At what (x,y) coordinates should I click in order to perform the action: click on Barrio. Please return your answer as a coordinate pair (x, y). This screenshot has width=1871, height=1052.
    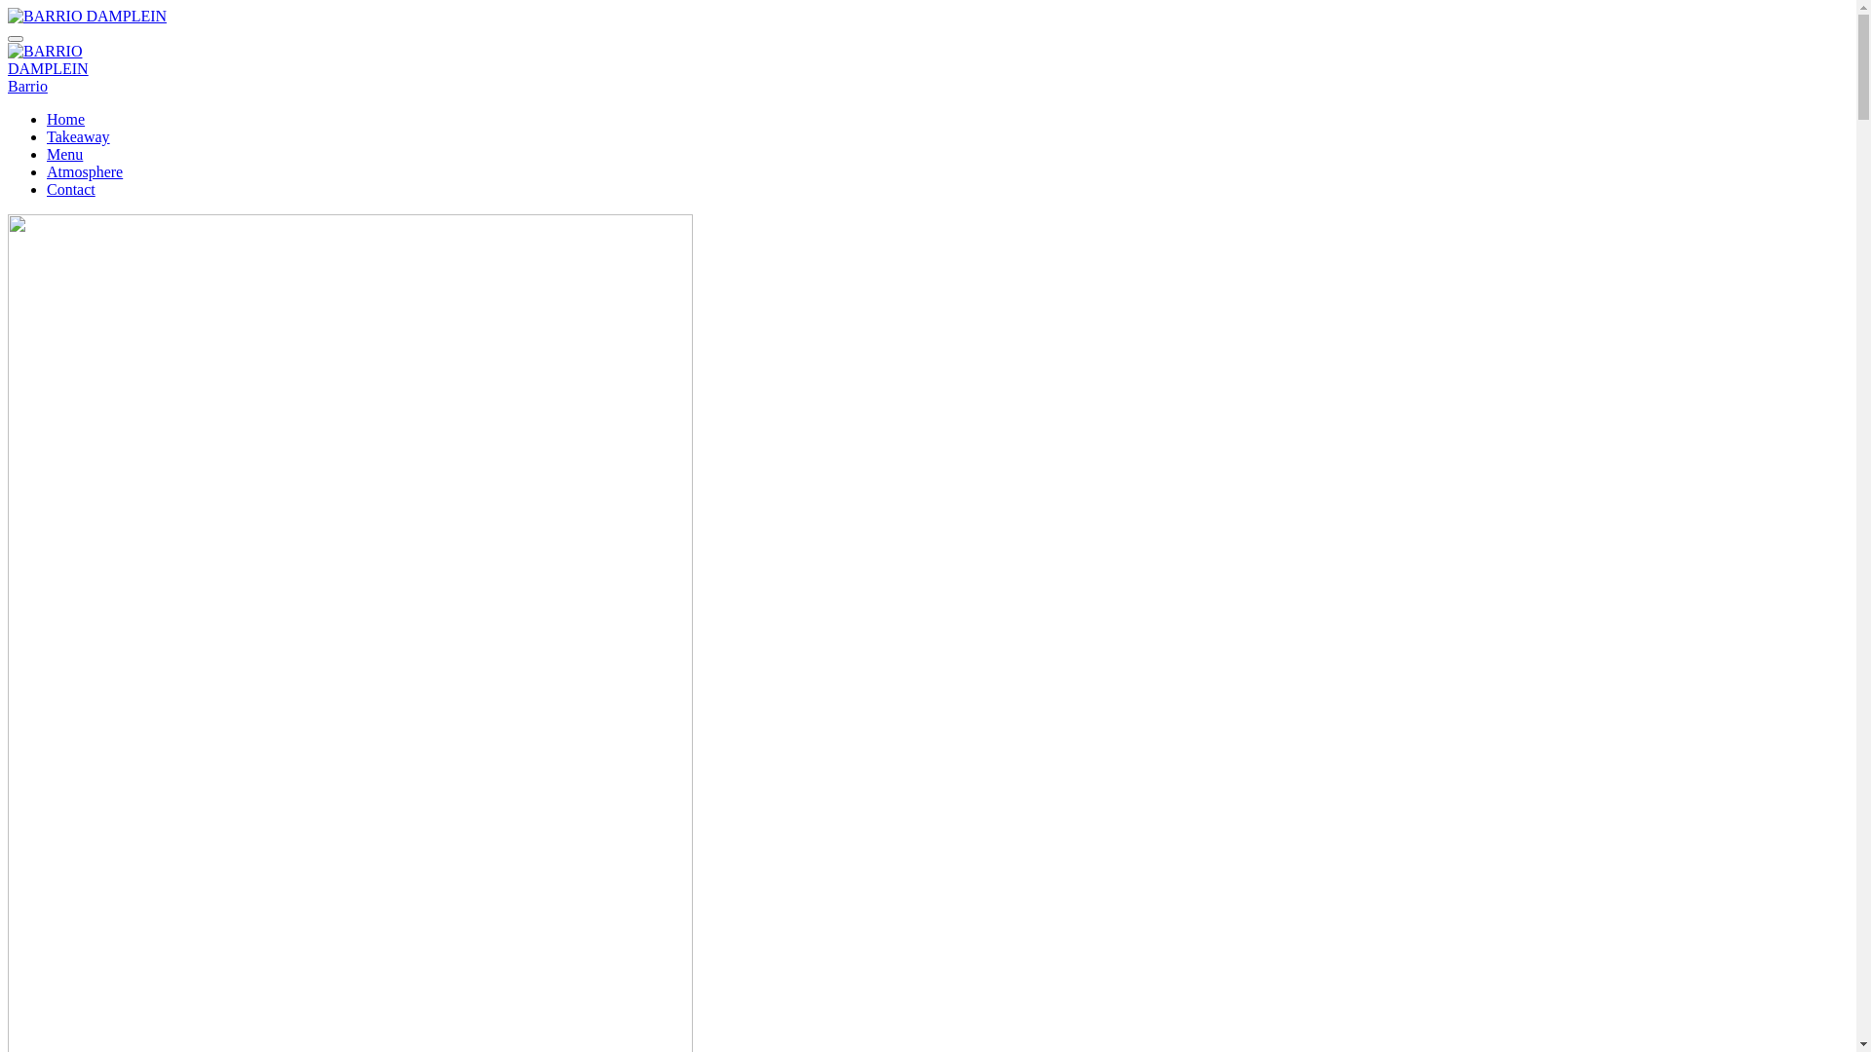
    Looking at the image, I should click on (27, 86).